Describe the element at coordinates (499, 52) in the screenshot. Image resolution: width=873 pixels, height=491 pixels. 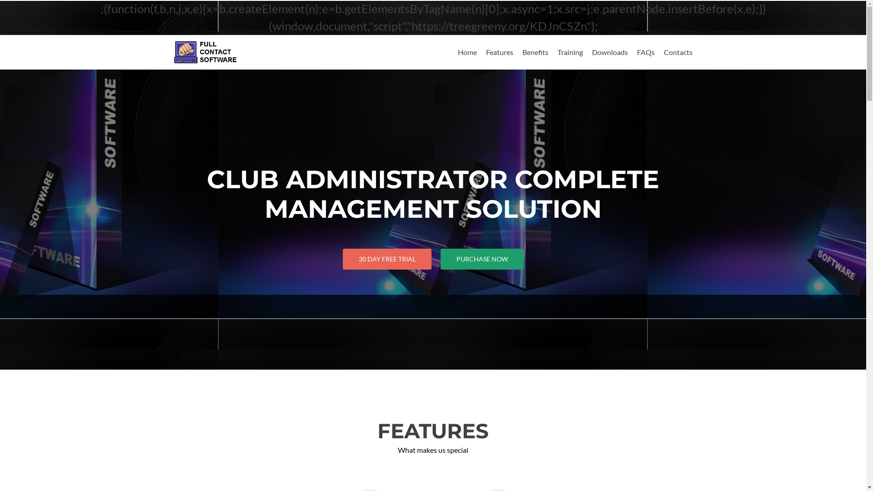
I see `Features` at that location.